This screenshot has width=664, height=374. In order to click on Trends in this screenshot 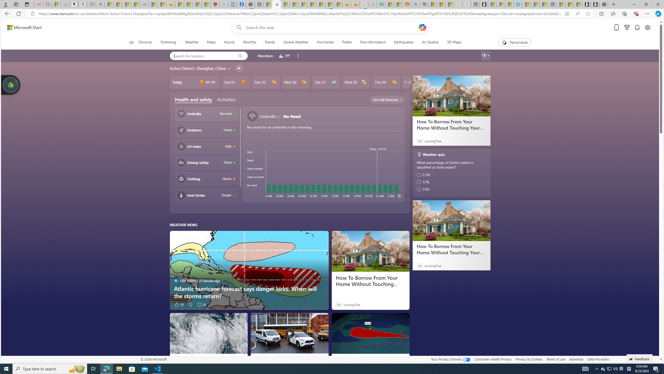, I will do `click(270, 42)`.